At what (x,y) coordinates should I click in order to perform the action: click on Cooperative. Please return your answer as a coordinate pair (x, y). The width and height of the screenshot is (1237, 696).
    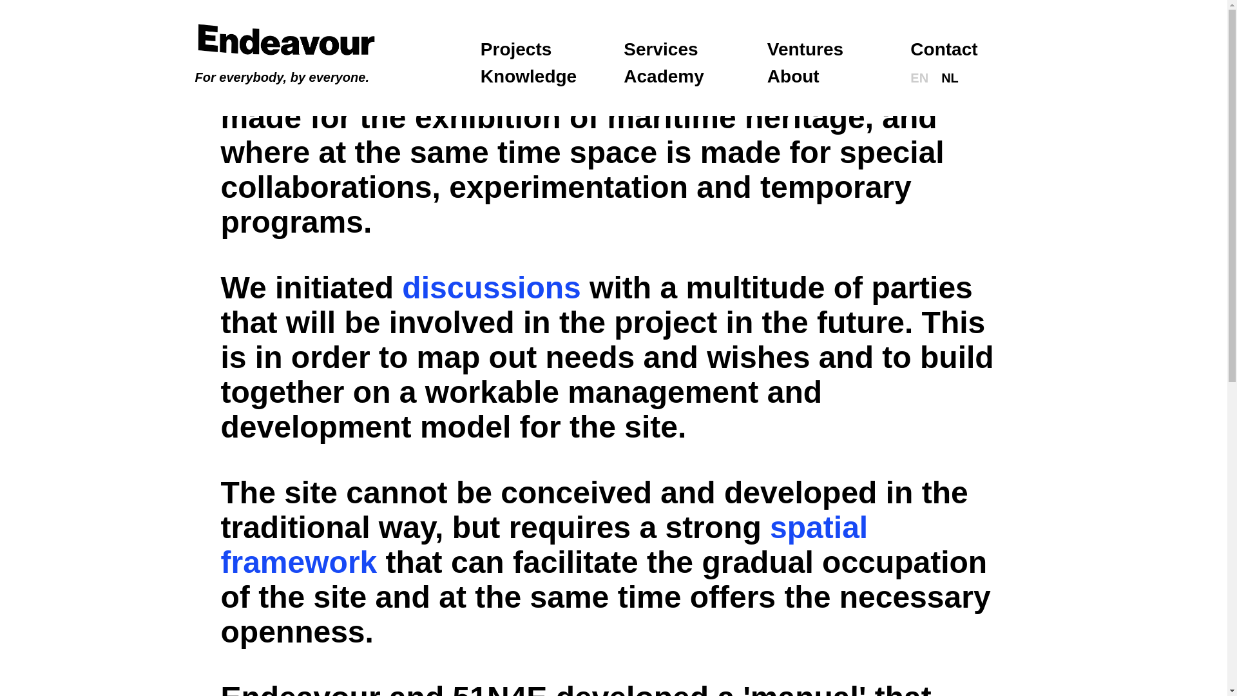
    Looking at the image, I should click on (792, 76).